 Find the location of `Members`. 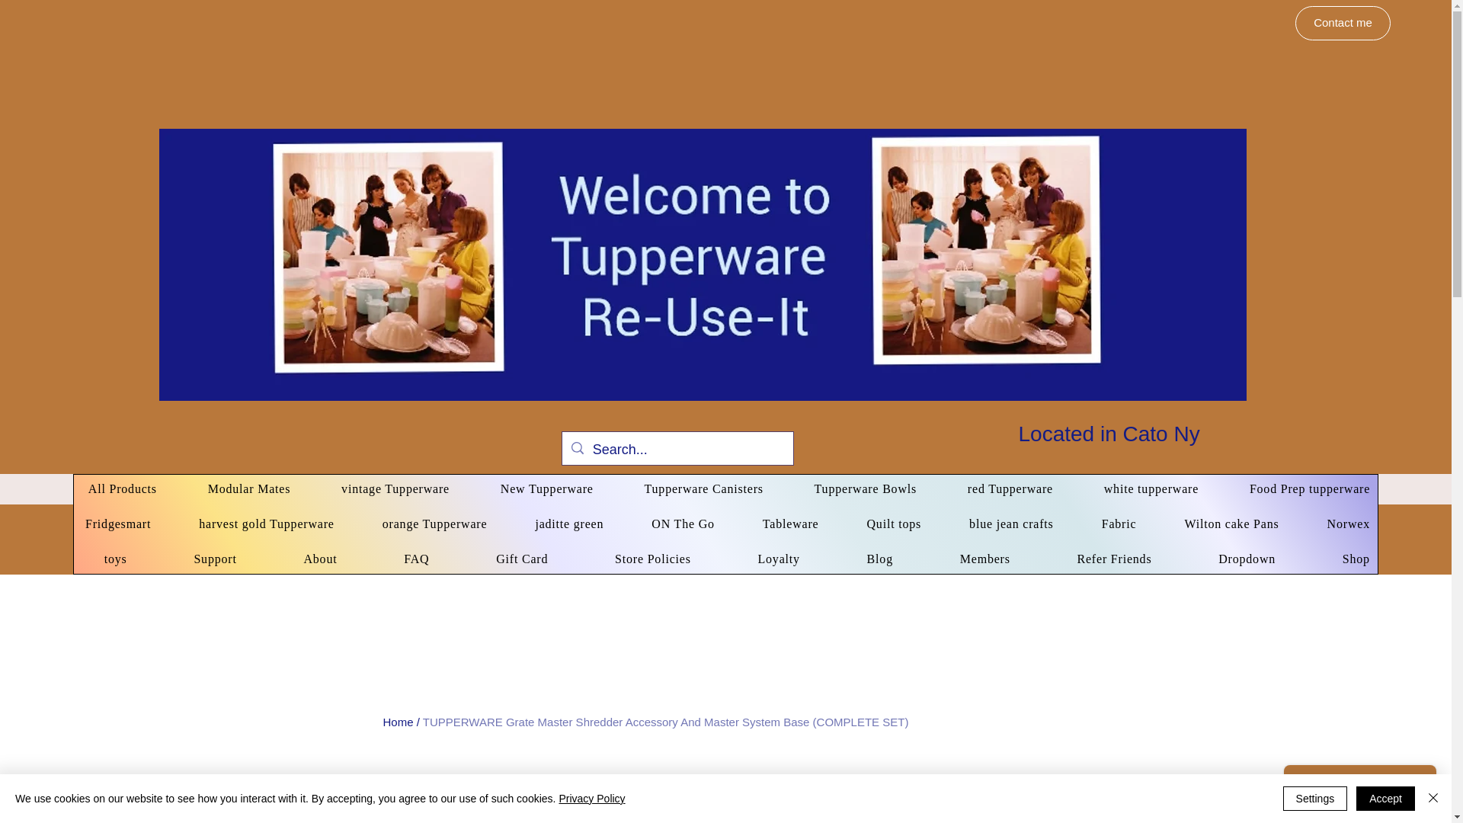

Members is located at coordinates (974, 559).